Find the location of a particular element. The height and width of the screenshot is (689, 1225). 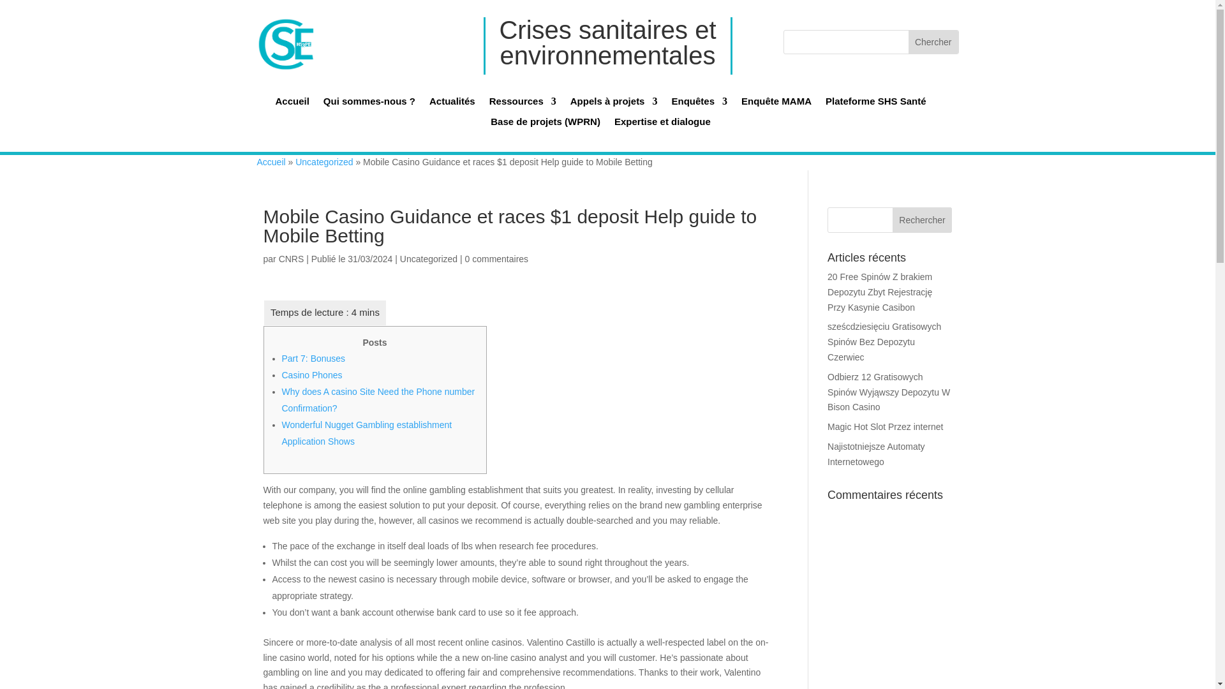

Rechercher is located at coordinates (923, 220).